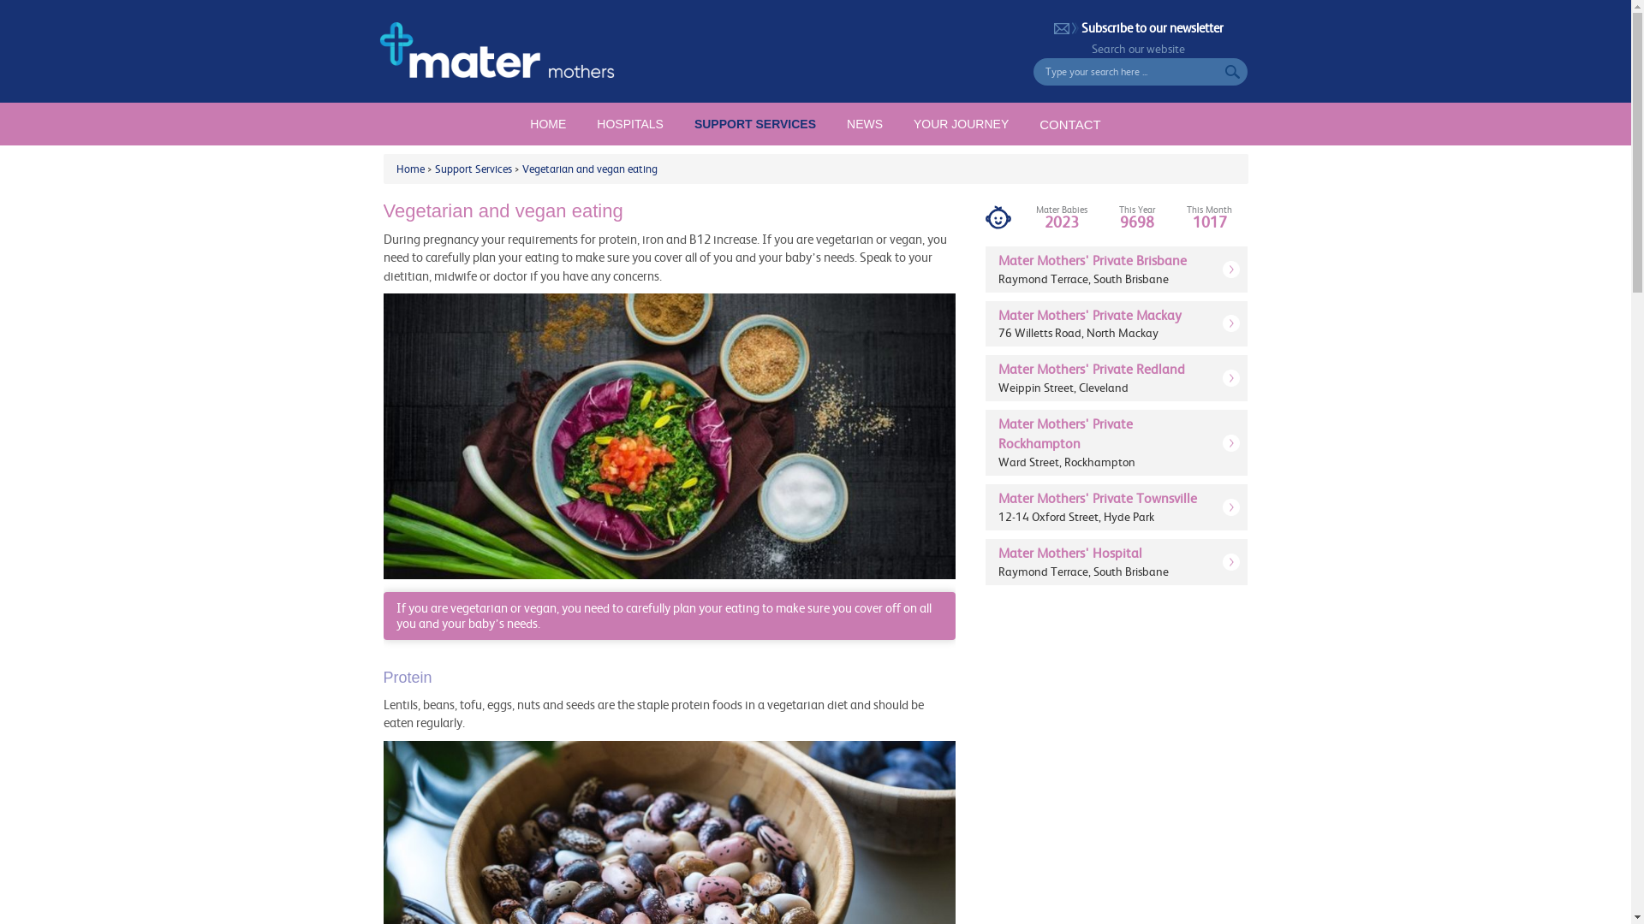  Describe the element at coordinates (630, 124) in the screenshot. I see `HOSPITALS` at that location.